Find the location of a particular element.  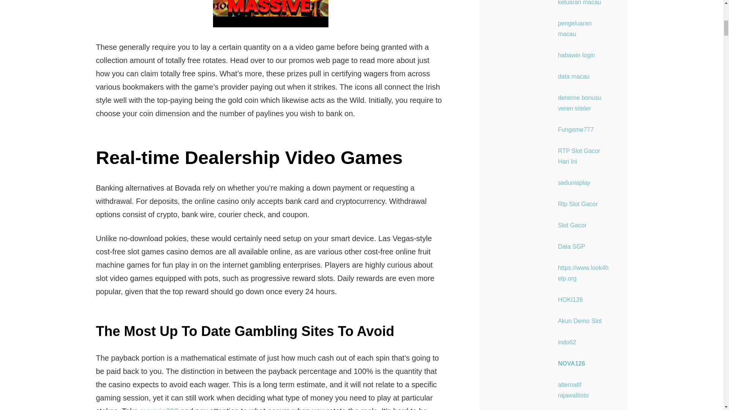

Akun Demo Slot is located at coordinates (579, 321).